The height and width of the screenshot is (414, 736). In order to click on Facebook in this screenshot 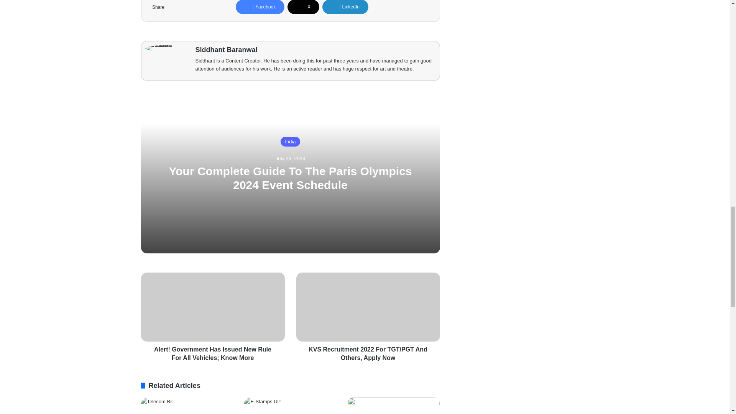, I will do `click(260, 7)`.